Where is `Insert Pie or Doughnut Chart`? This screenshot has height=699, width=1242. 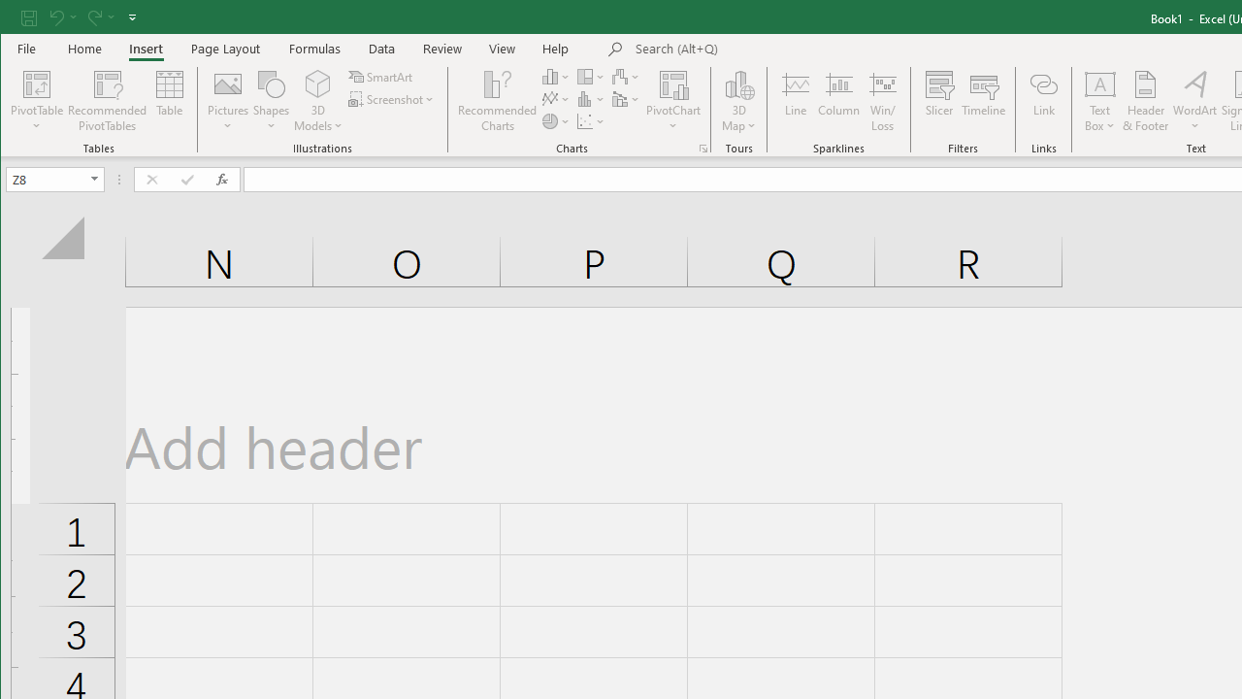 Insert Pie or Doughnut Chart is located at coordinates (556, 120).